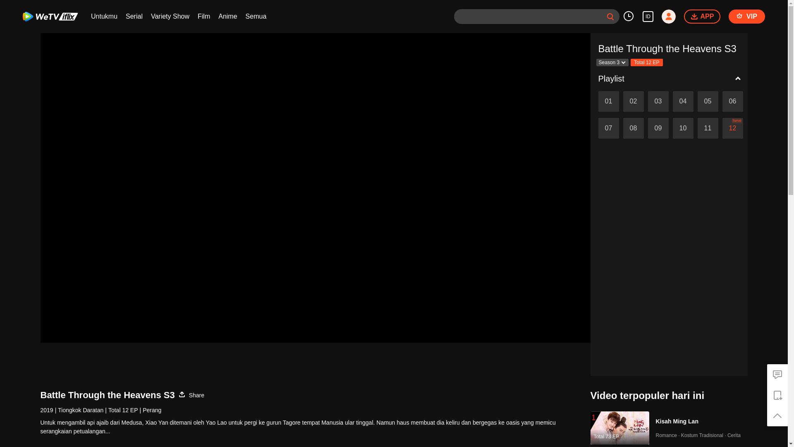 Image resolution: width=794 pixels, height=447 pixels. What do you see at coordinates (747, 17) in the screenshot?
I see `VIP` at bounding box center [747, 17].